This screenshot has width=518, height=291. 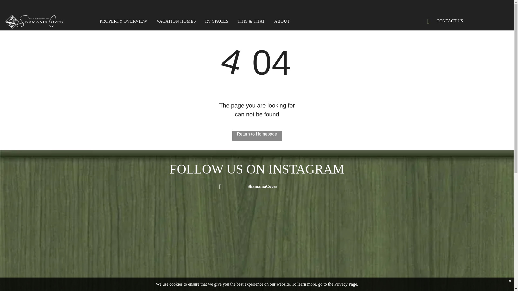 I want to click on VACATION HOMES, so click(x=176, y=21).